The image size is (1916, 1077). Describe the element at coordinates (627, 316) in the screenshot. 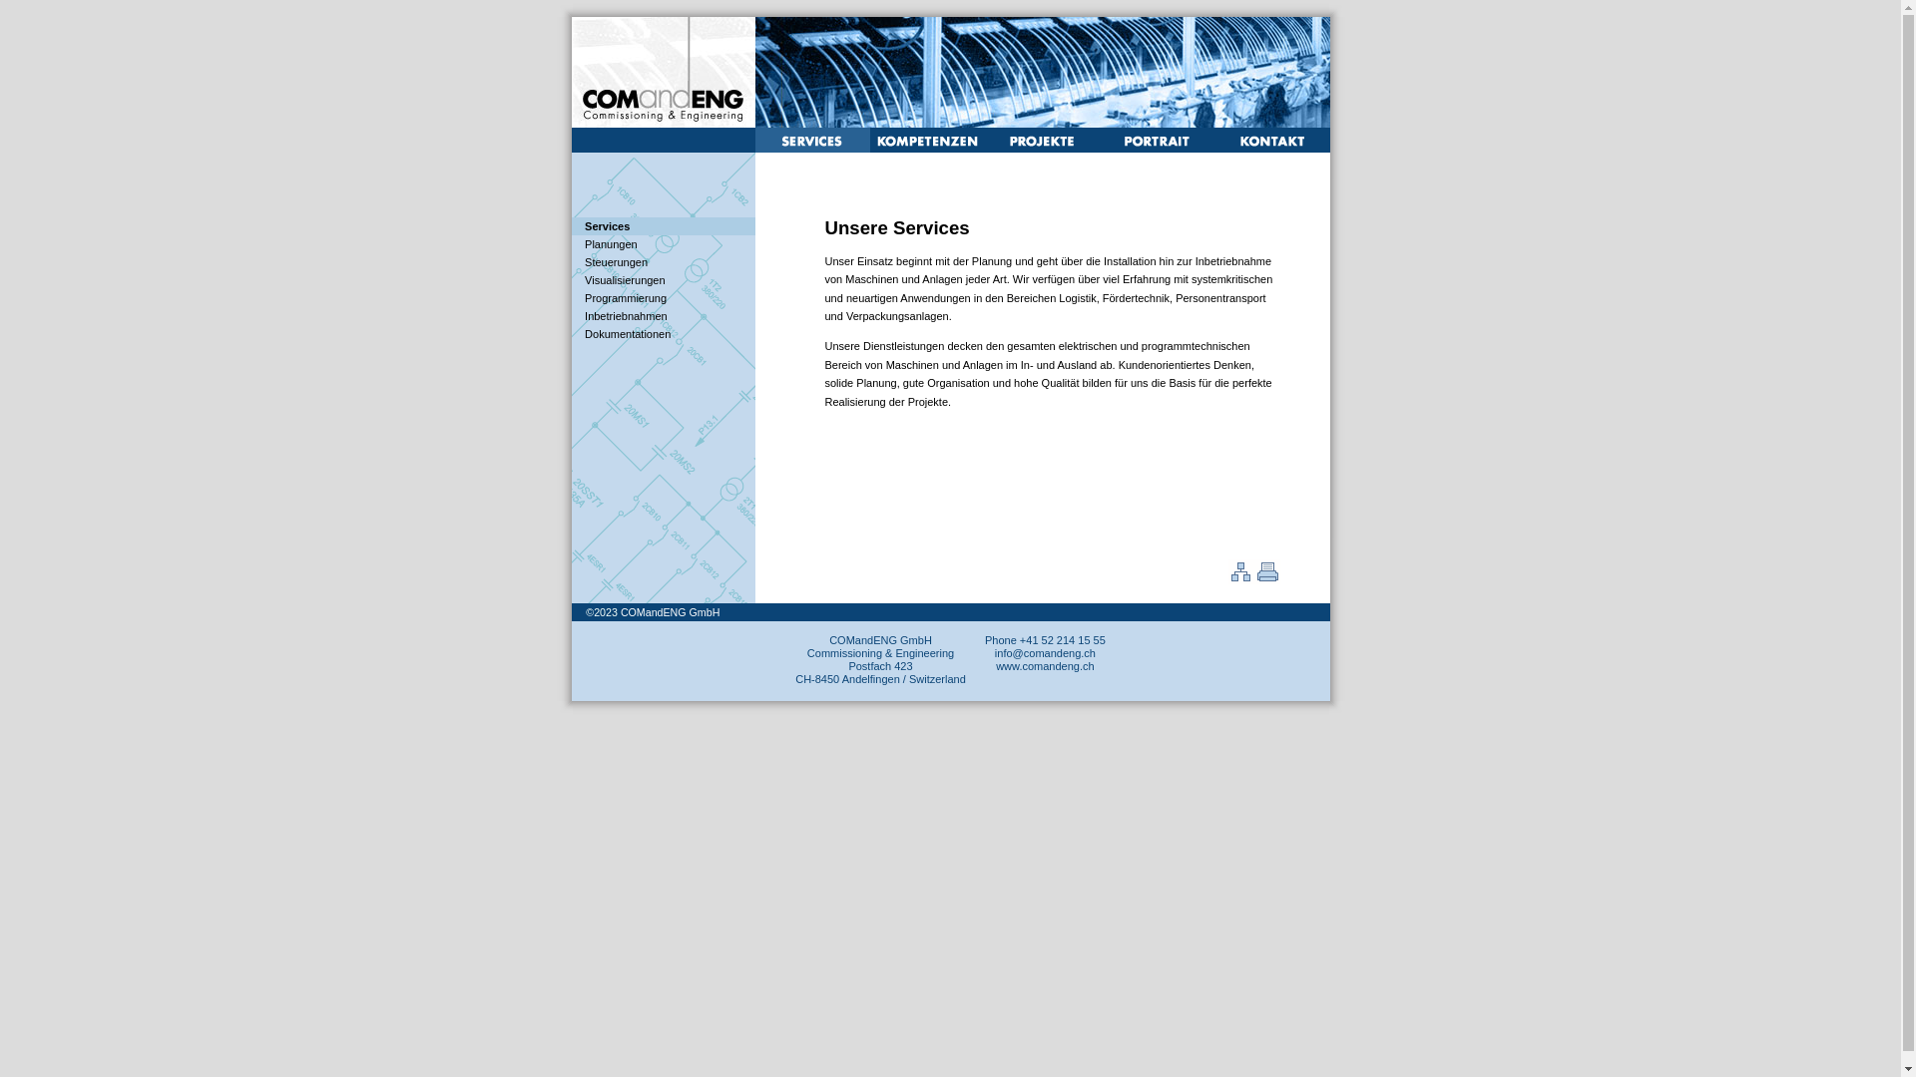

I see `Inbetriebnahmen` at that location.